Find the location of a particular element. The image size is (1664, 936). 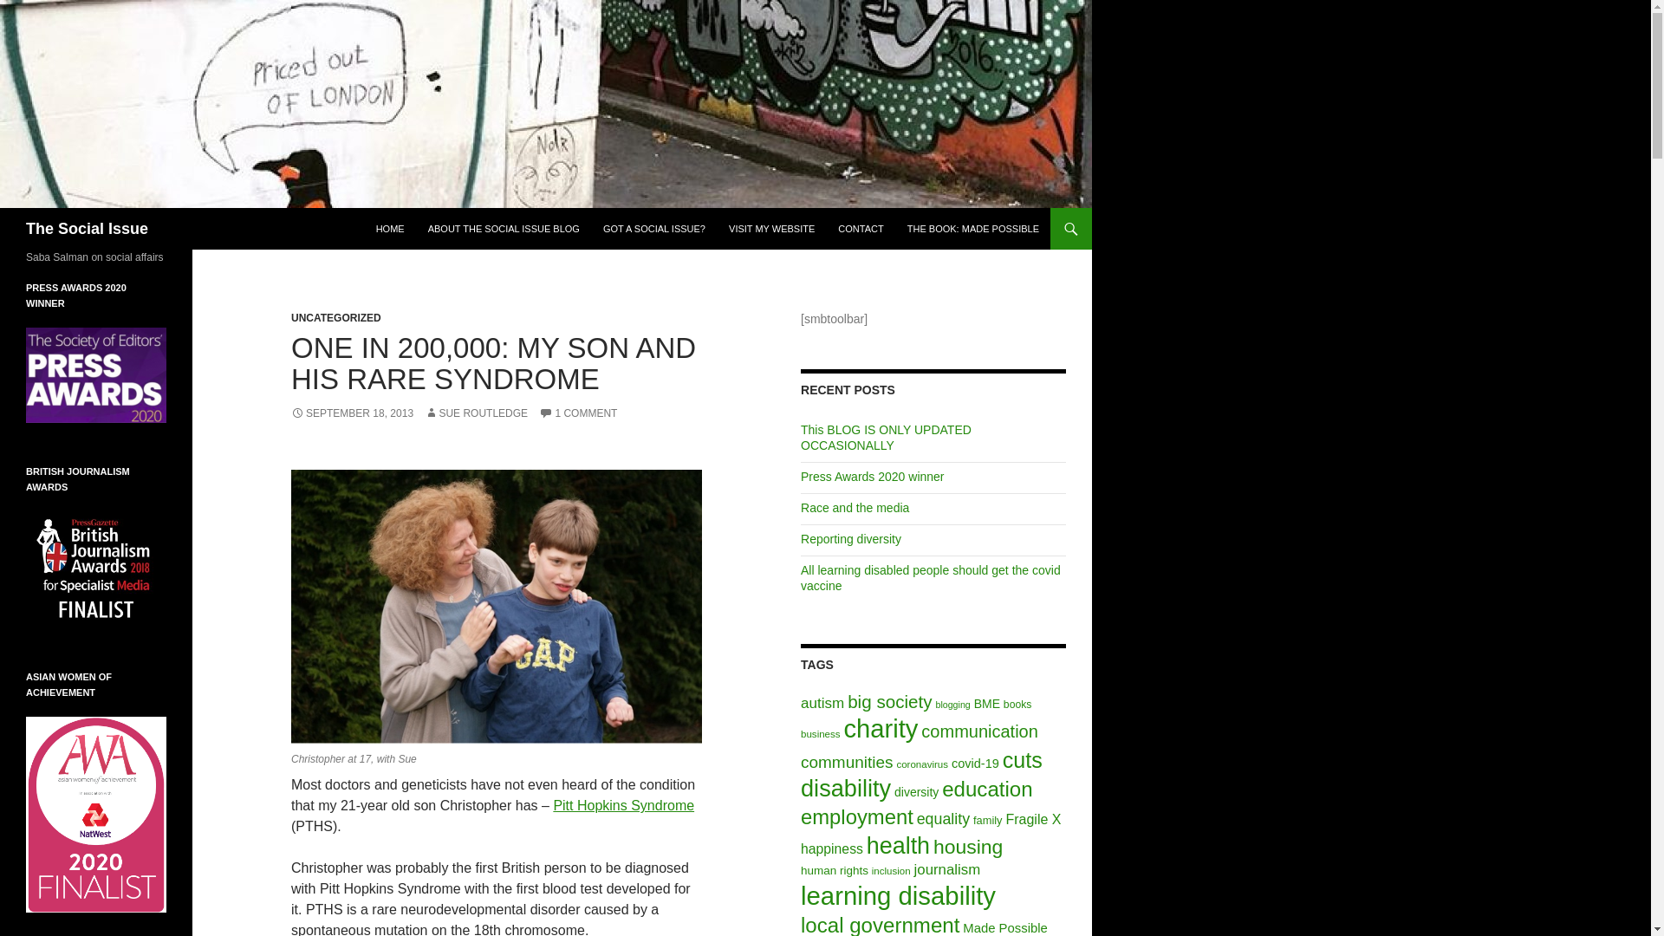

GOT A SOCIAL ISSUE? is located at coordinates (653, 229).